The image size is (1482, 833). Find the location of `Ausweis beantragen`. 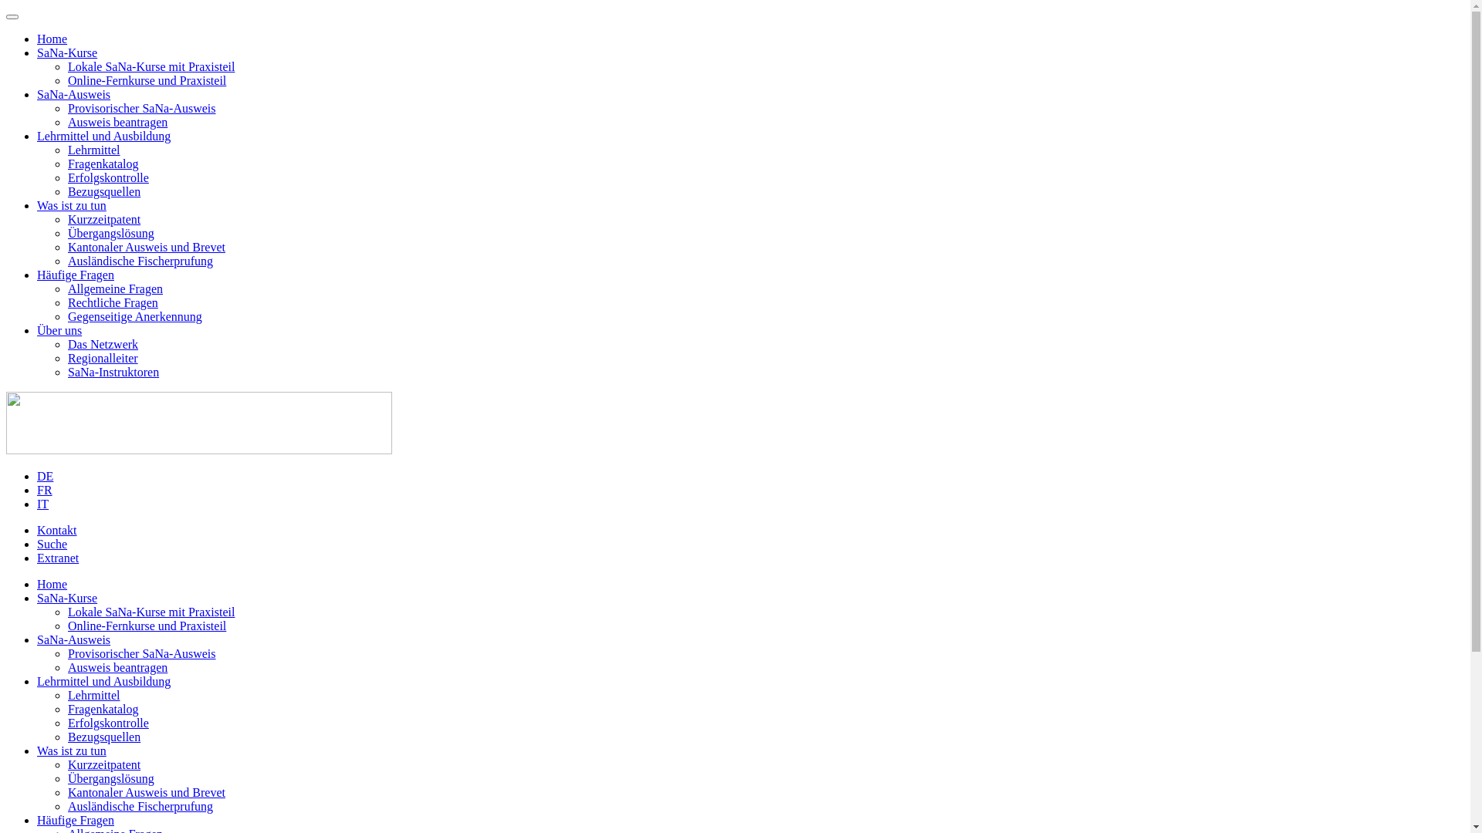

Ausweis beantragen is located at coordinates (117, 668).